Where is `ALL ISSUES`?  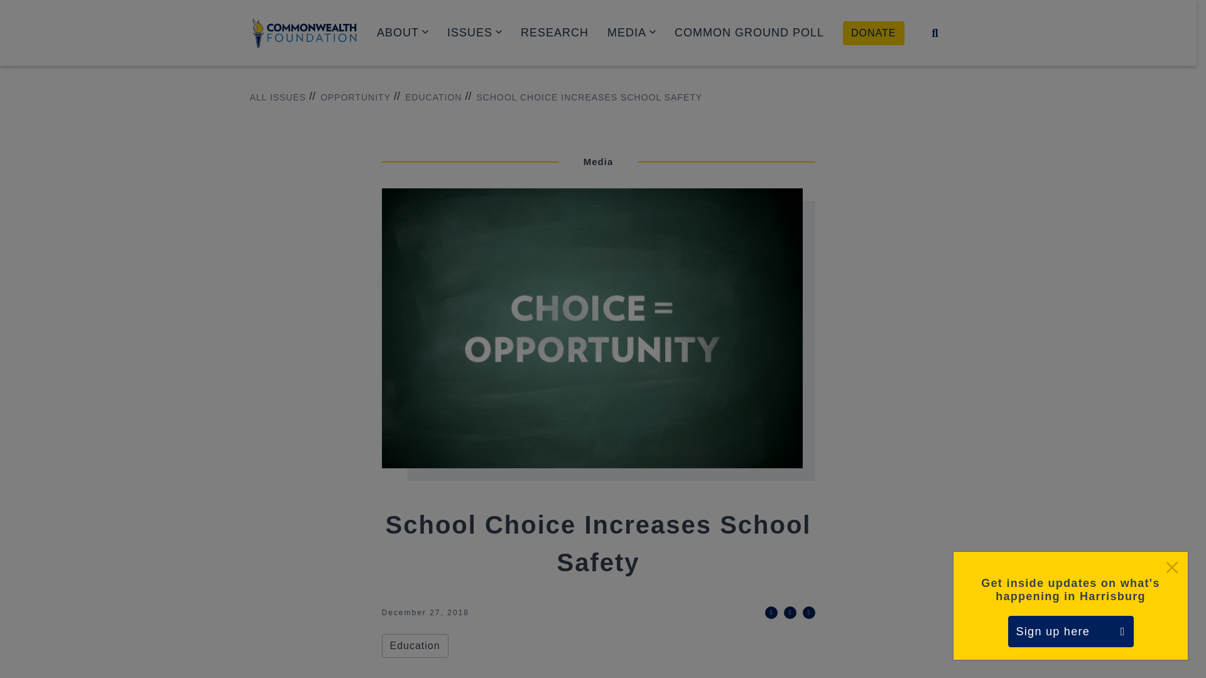 ALL ISSUES is located at coordinates (278, 97).